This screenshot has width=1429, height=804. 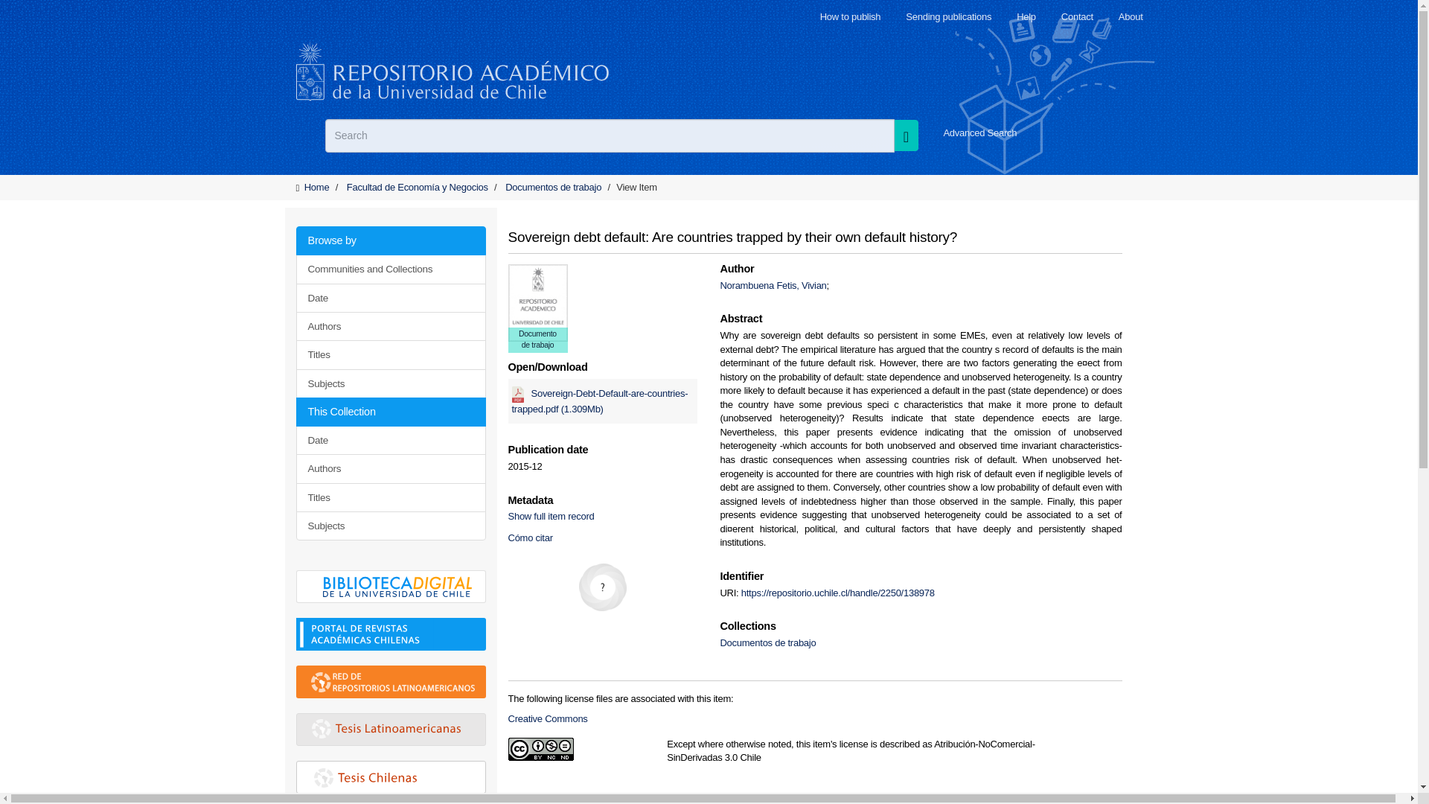 I want to click on Authors, so click(x=390, y=469).